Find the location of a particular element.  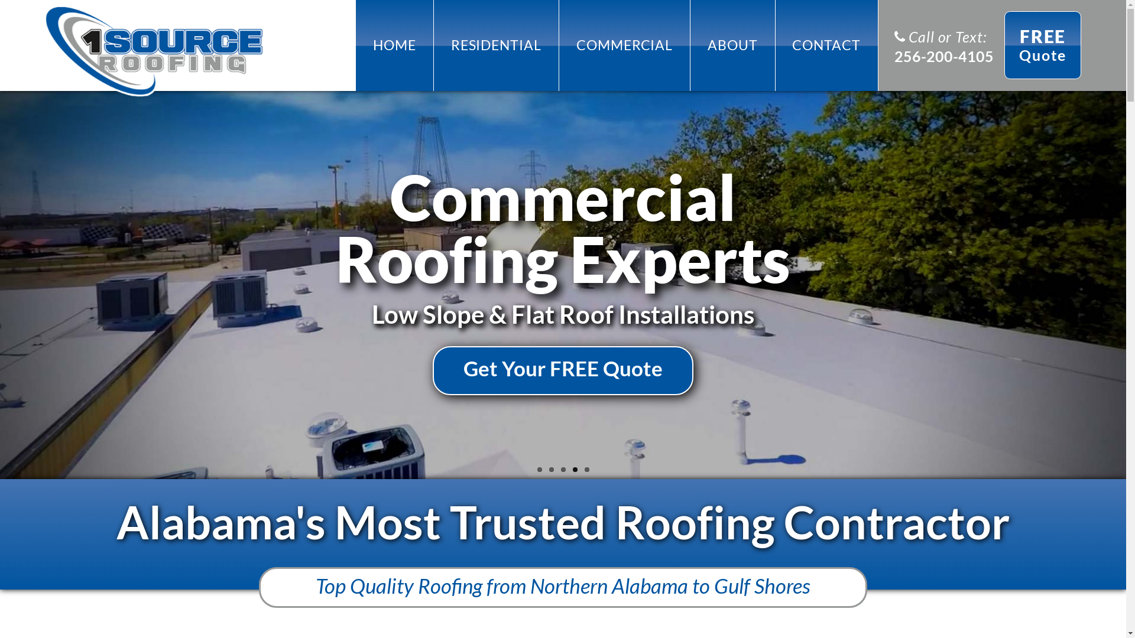

ABOUT is located at coordinates (732, 45).